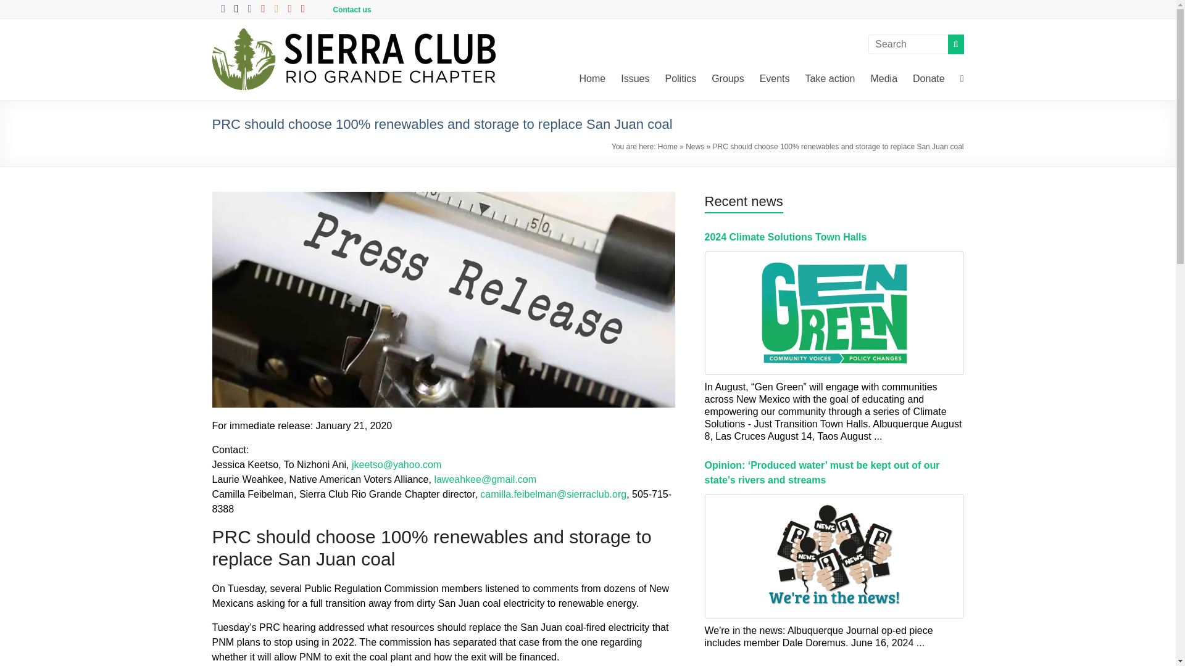  I want to click on Rio Grande Chapter, so click(251, 68).